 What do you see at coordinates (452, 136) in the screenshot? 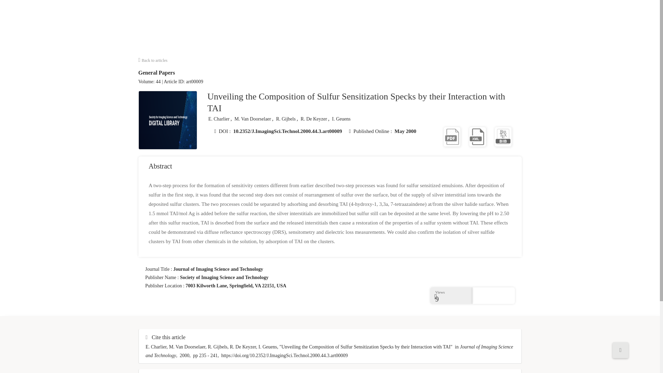
I see `Subscribe to download` at bounding box center [452, 136].